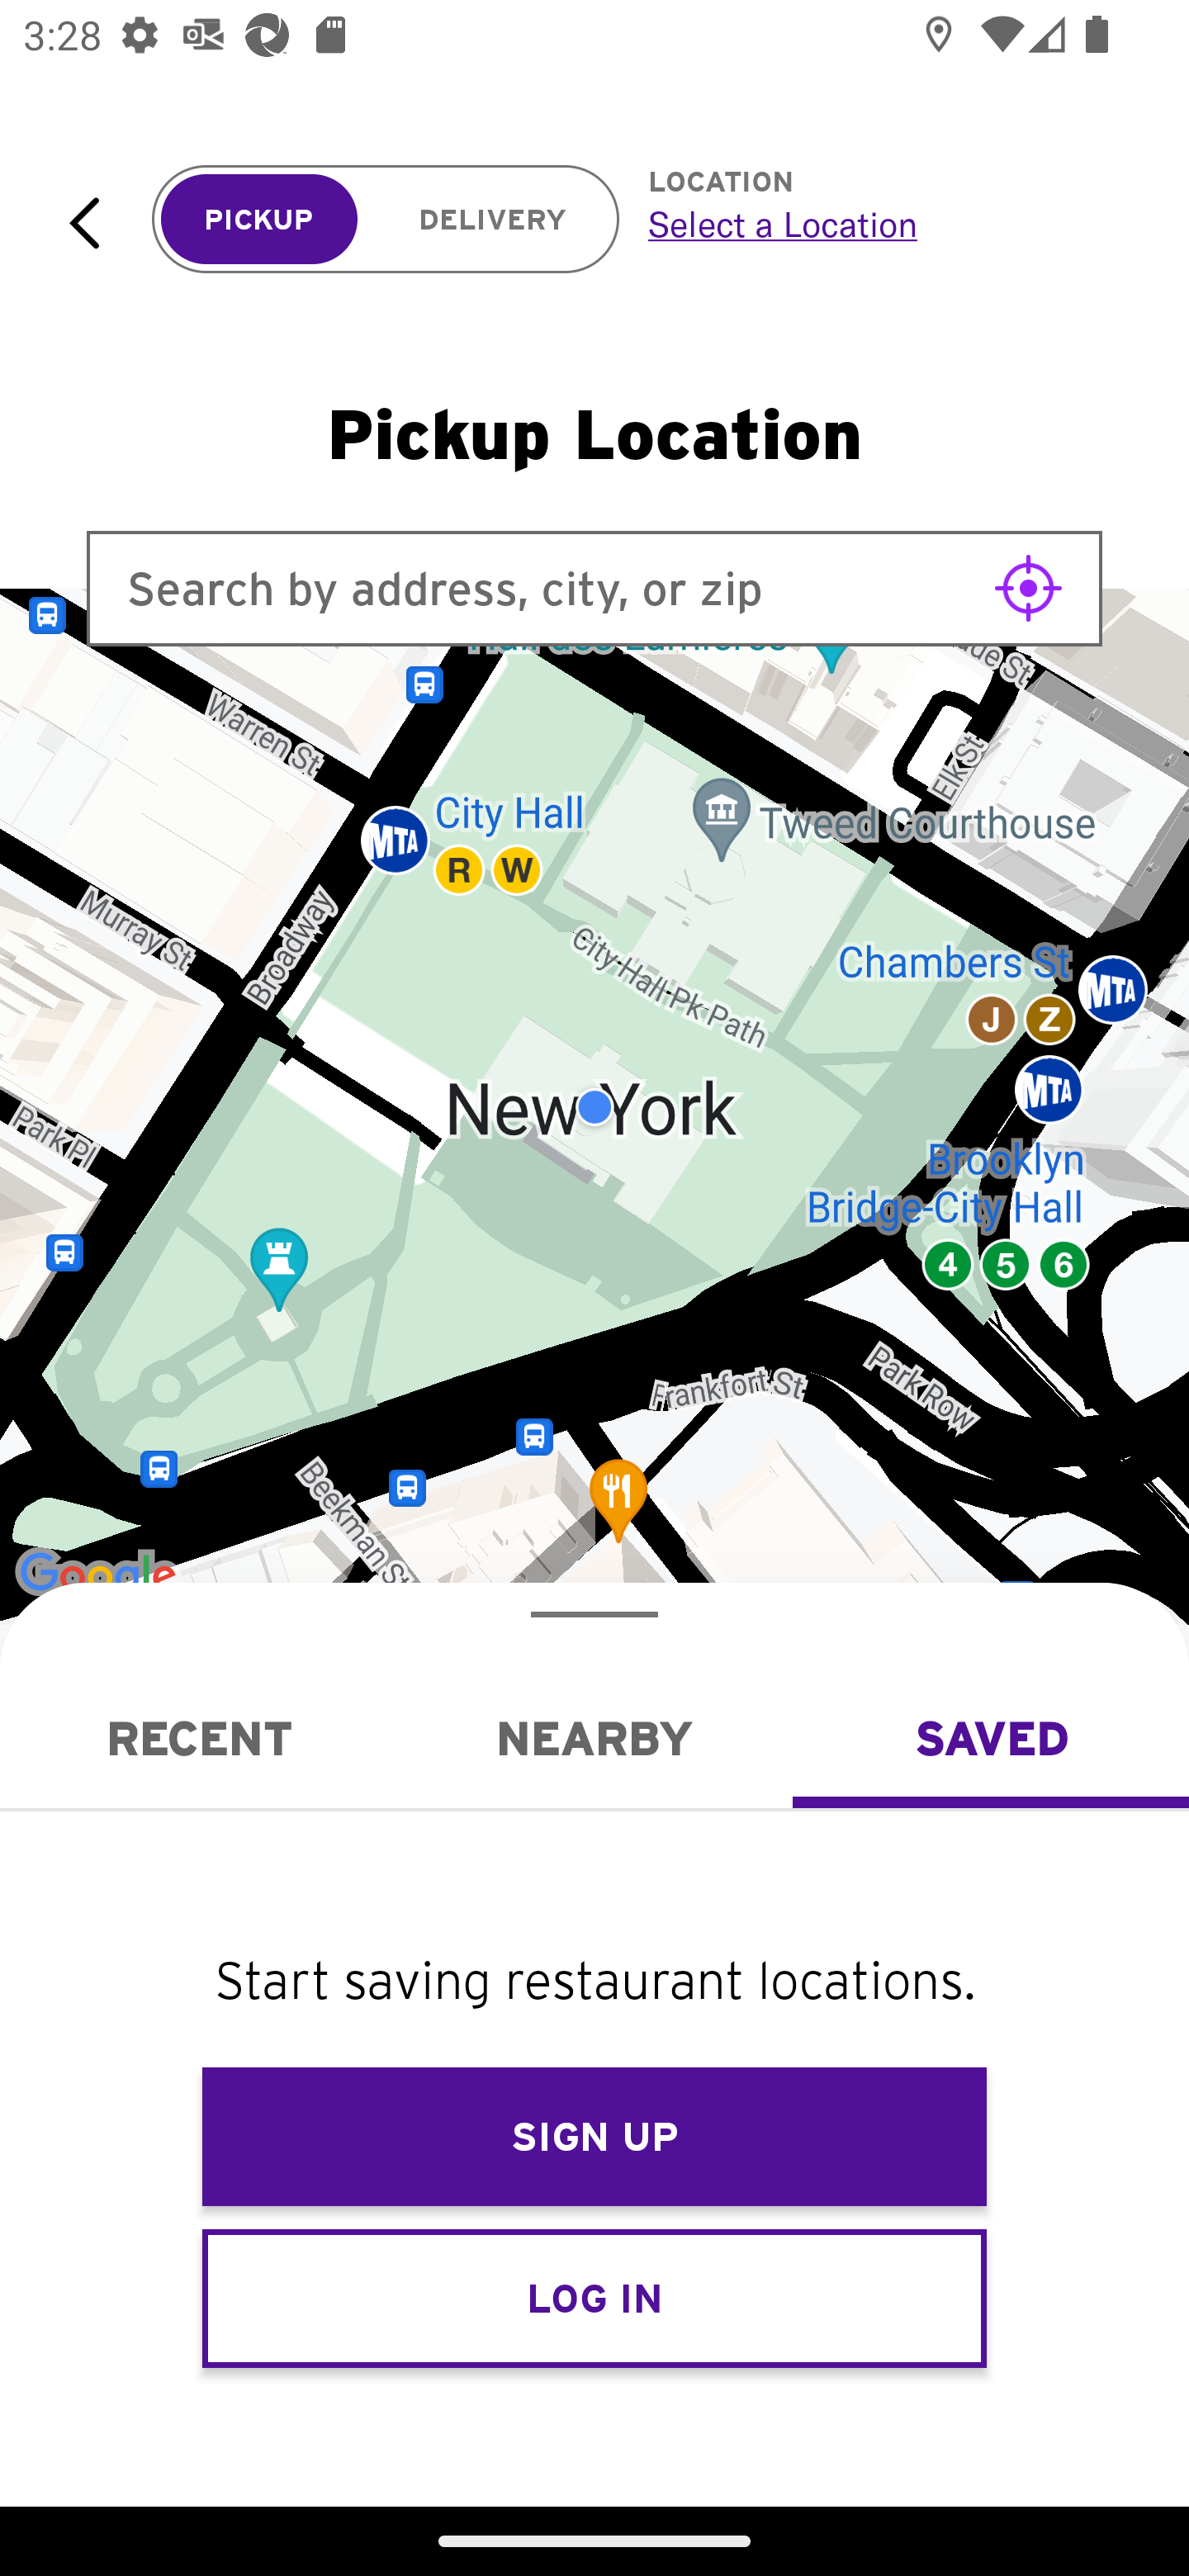 The width and height of the screenshot is (1189, 2576). Describe the element at coordinates (594, 1107) in the screenshot. I see `Google Map` at that location.